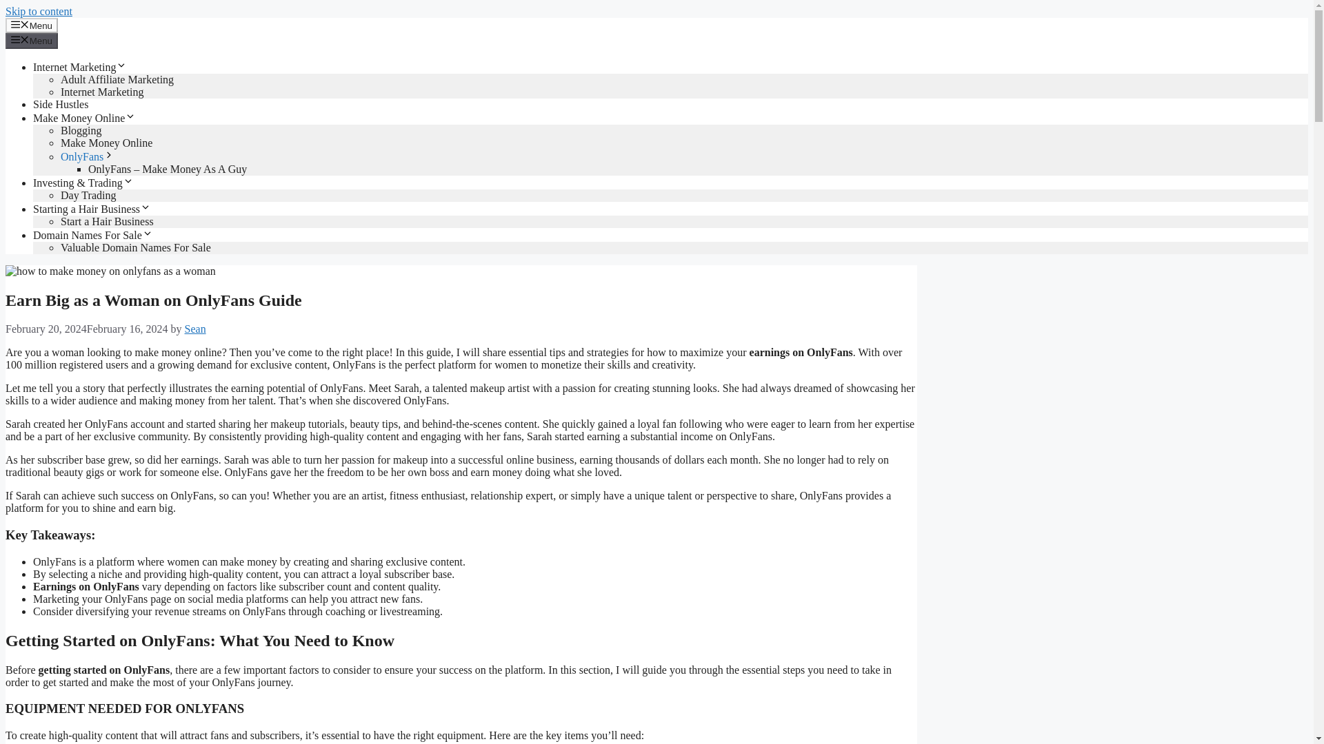  Describe the element at coordinates (32, 40) in the screenshot. I see `Menu` at that location.